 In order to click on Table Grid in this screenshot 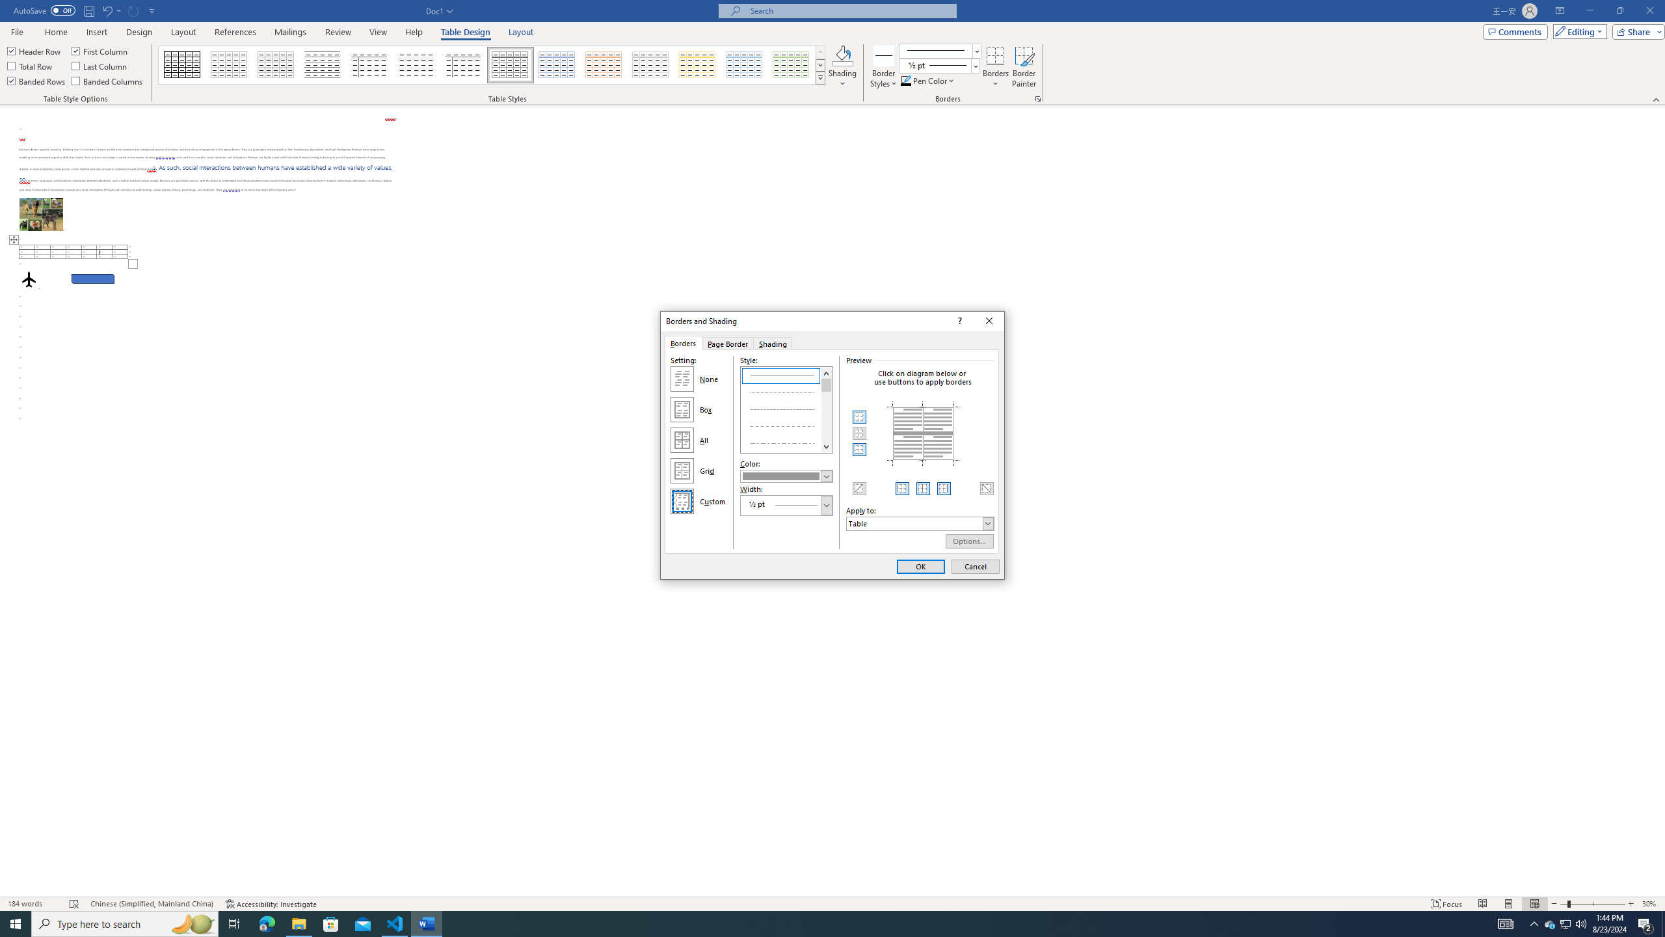, I will do `click(183, 65)`.